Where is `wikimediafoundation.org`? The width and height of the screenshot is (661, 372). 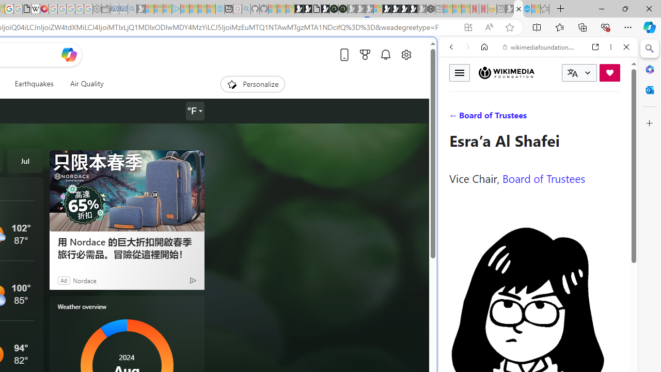
wikimediafoundation.org is located at coordinates (540, 47).